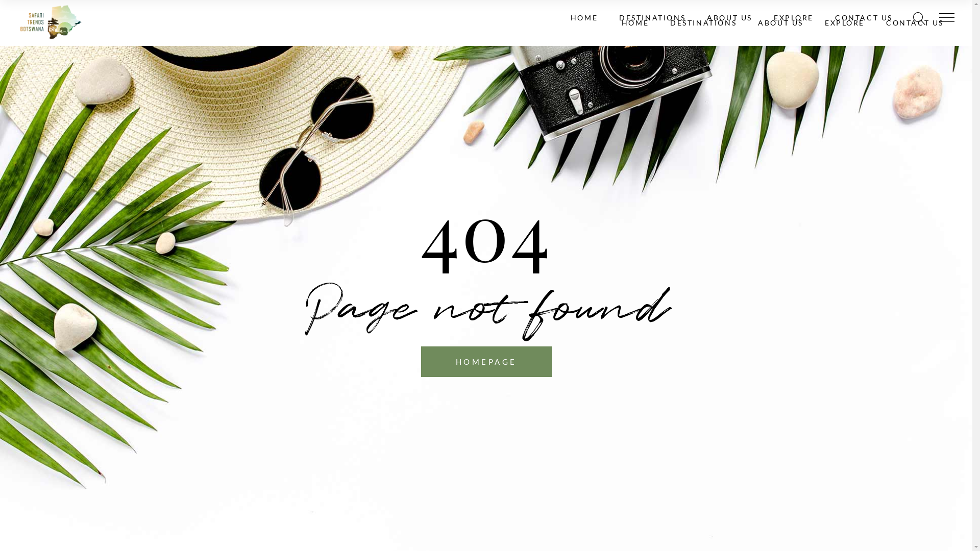  What do you see at coordinates (864, 18) in the screenshot?
I see `CONTACT US` at bounding box center [864, 18].